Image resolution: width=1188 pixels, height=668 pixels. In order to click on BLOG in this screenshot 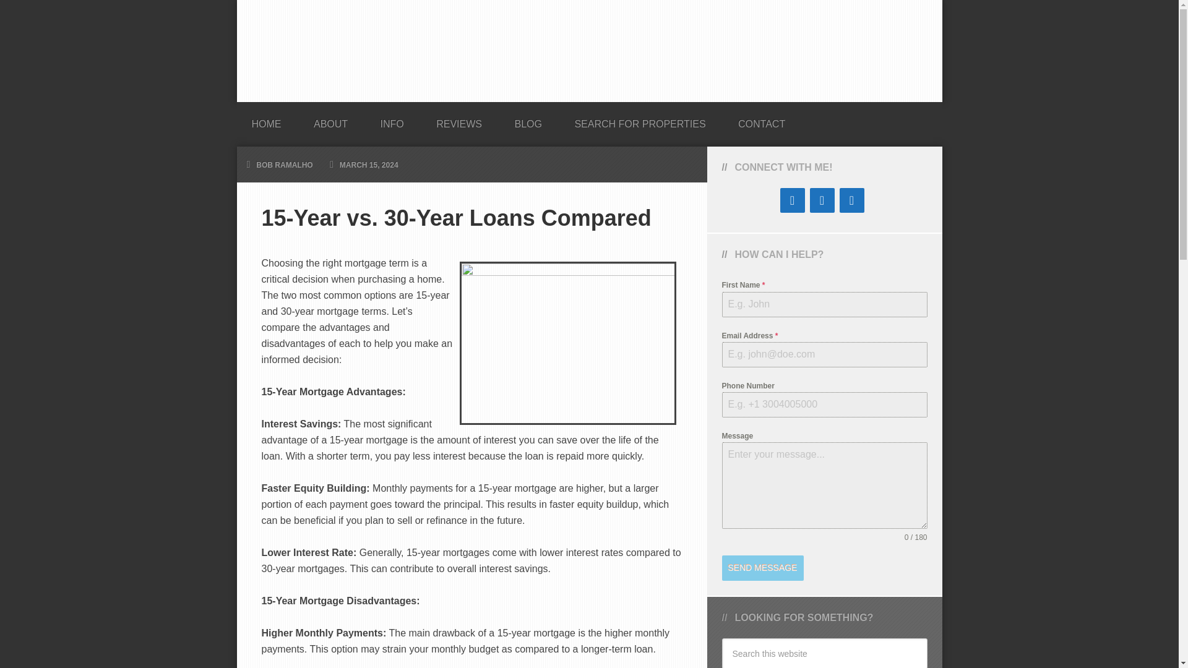, I will do `click(527, 120)`.